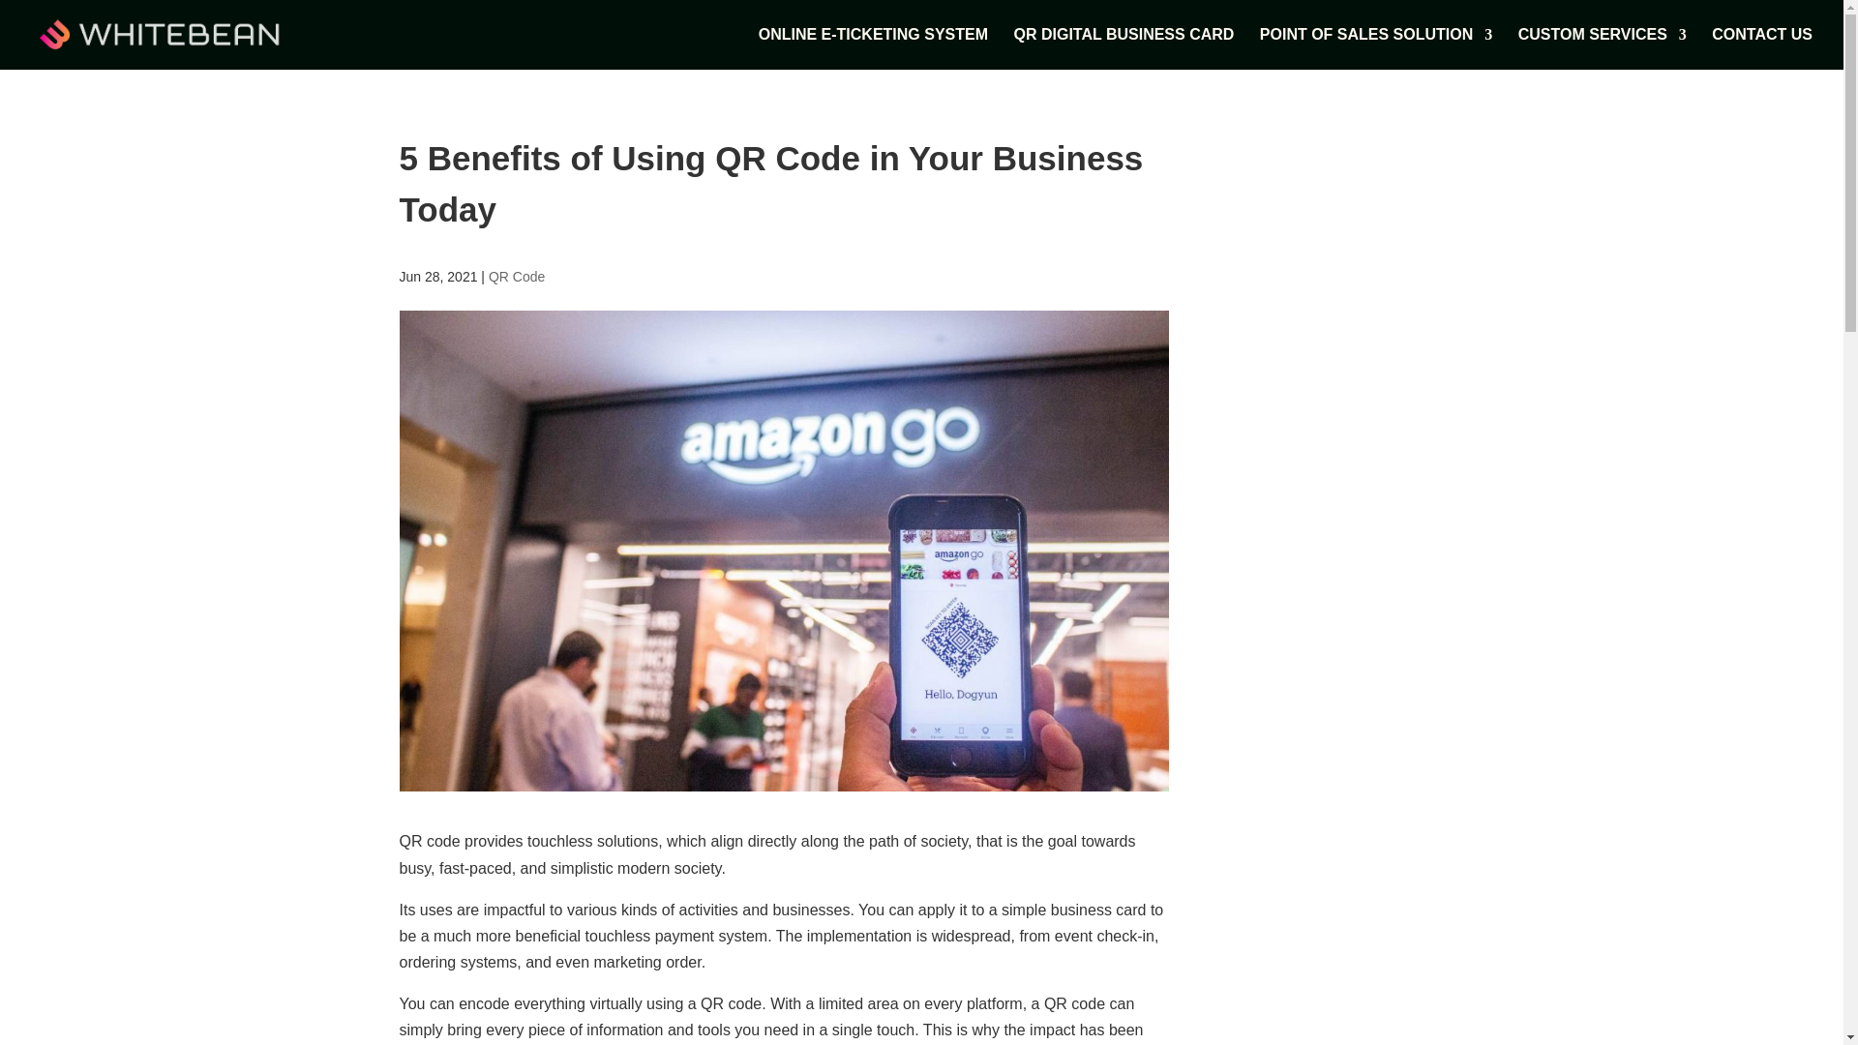  What do you see at coordinates (516, 276) in the screenshot?
I see `QR Code` at bounding box center [516, 276].